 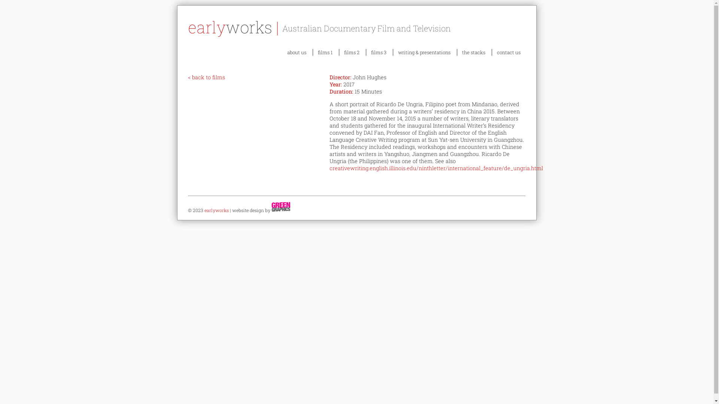 What do you see at coordinates (207, 77) in the screenshot?
I see `< back to films` at bounding box center [207, 77].